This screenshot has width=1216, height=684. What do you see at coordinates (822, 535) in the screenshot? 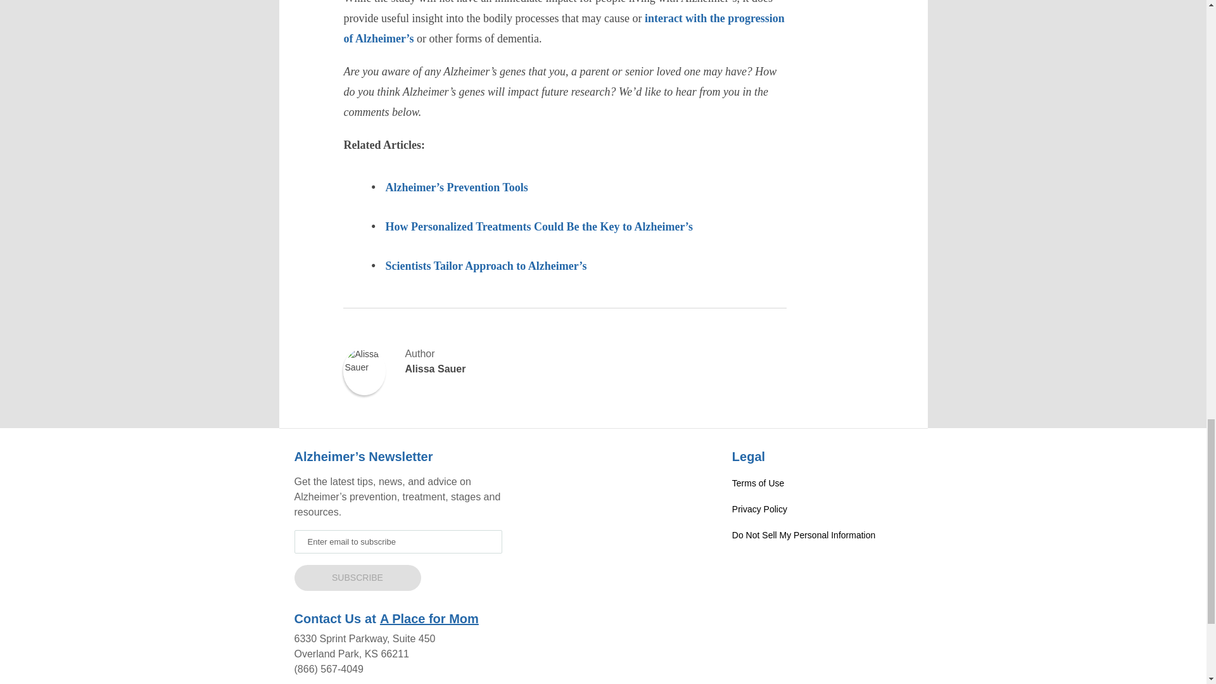
I see `Do Not Sell My Personal Information` at bounding box center [822, 535].